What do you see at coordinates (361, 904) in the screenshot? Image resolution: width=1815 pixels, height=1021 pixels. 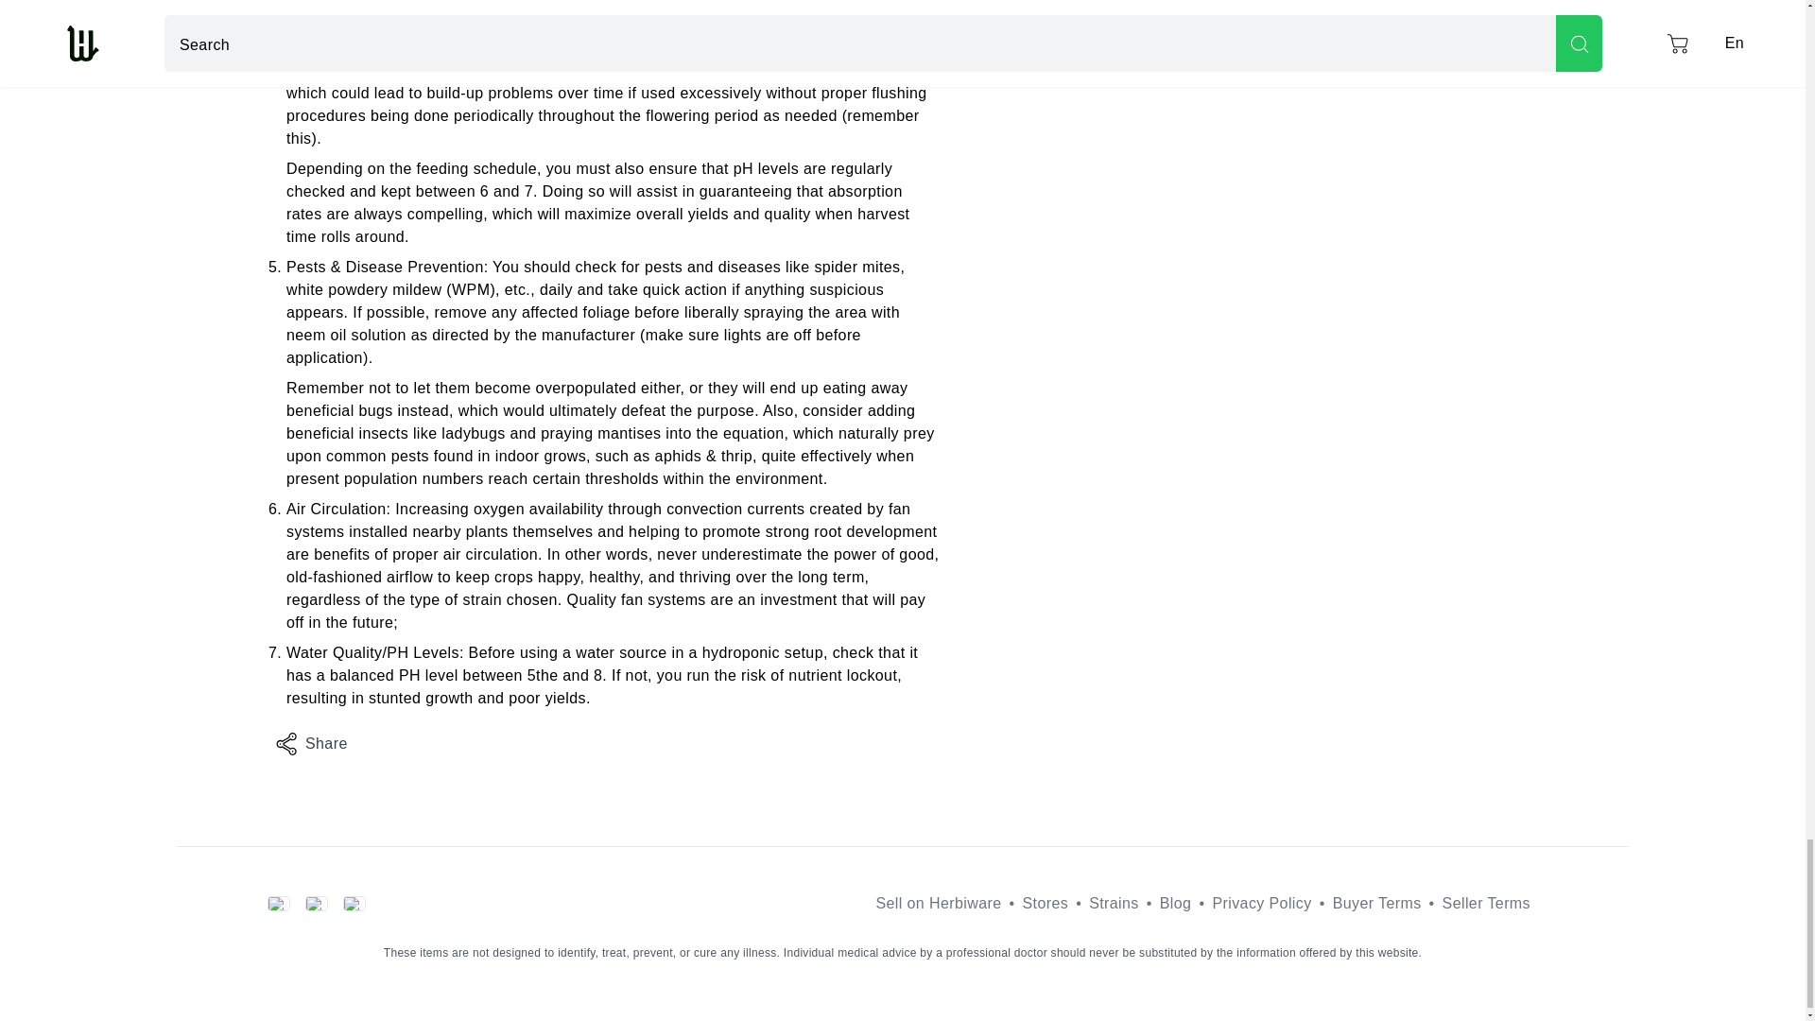 I see `ru` at bounding box center [361, 904].